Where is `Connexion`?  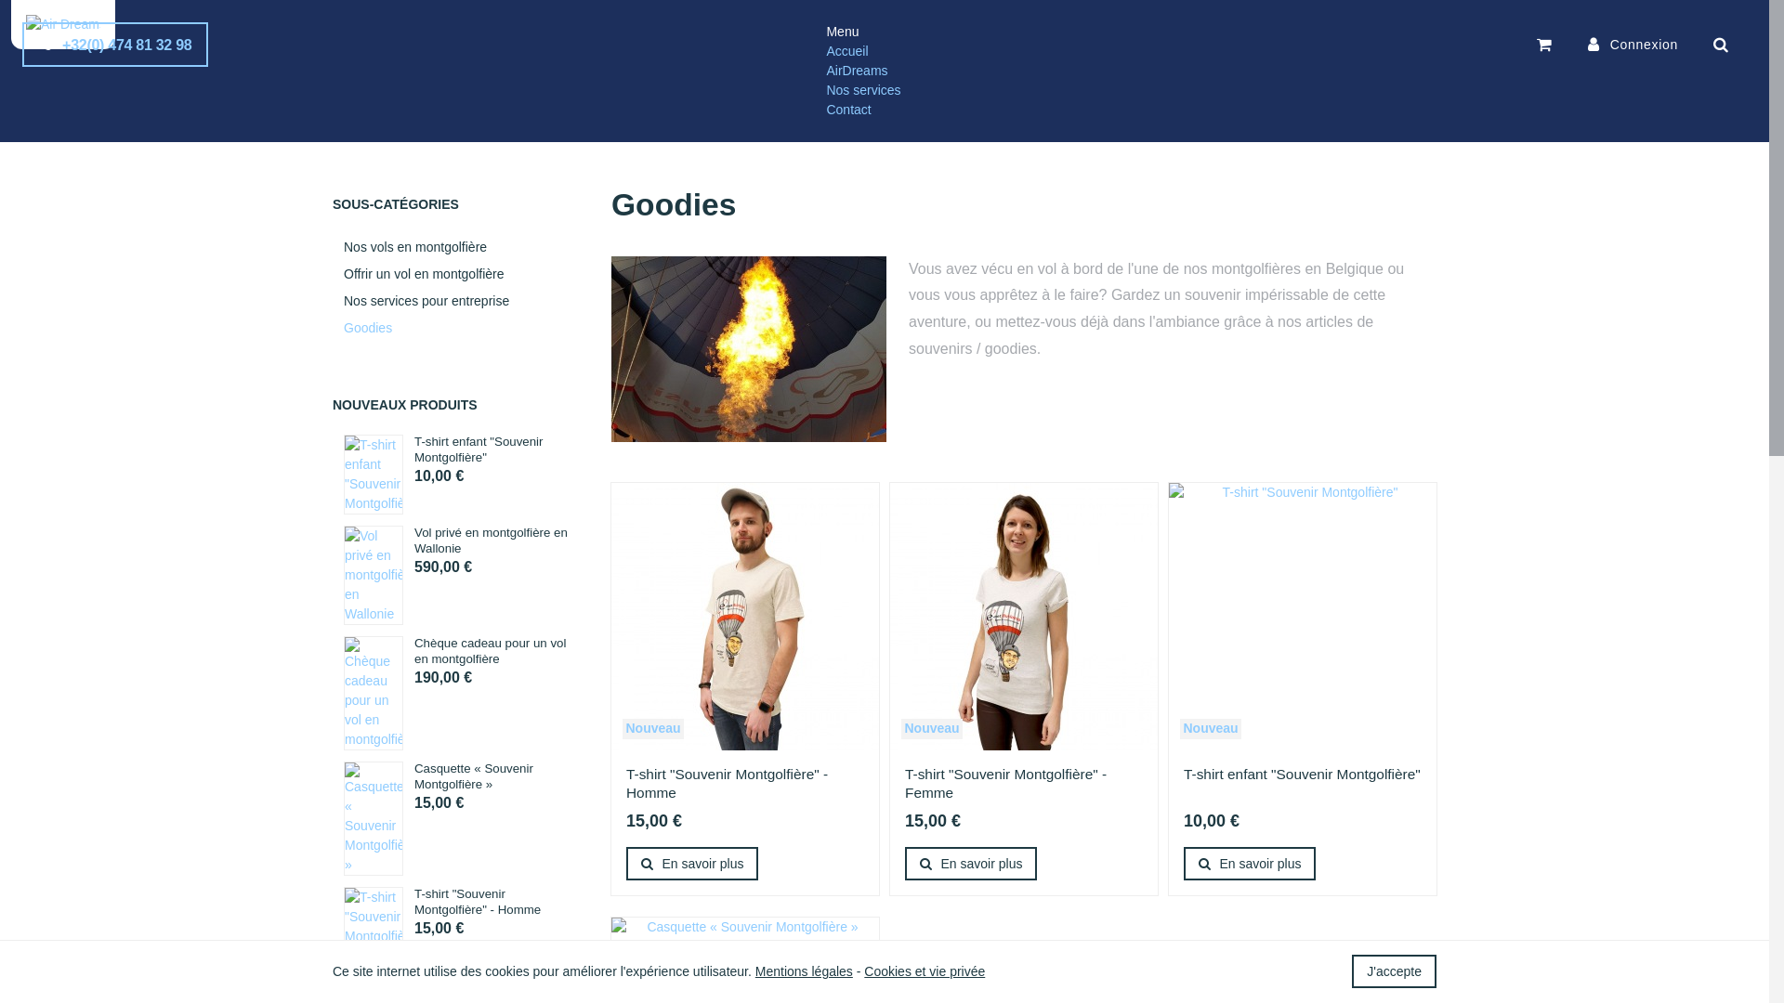
Connexion is located at coordinates (1633, 45).